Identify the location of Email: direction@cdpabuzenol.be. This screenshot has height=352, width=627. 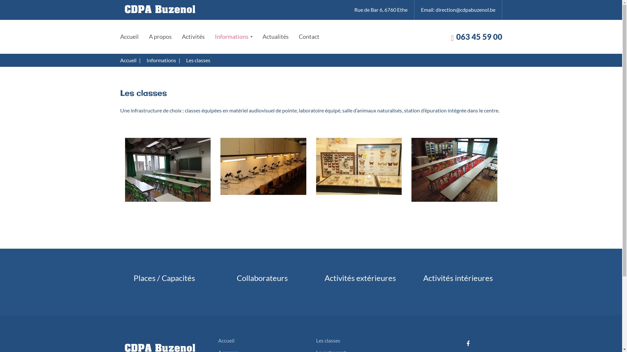
(458, 9).